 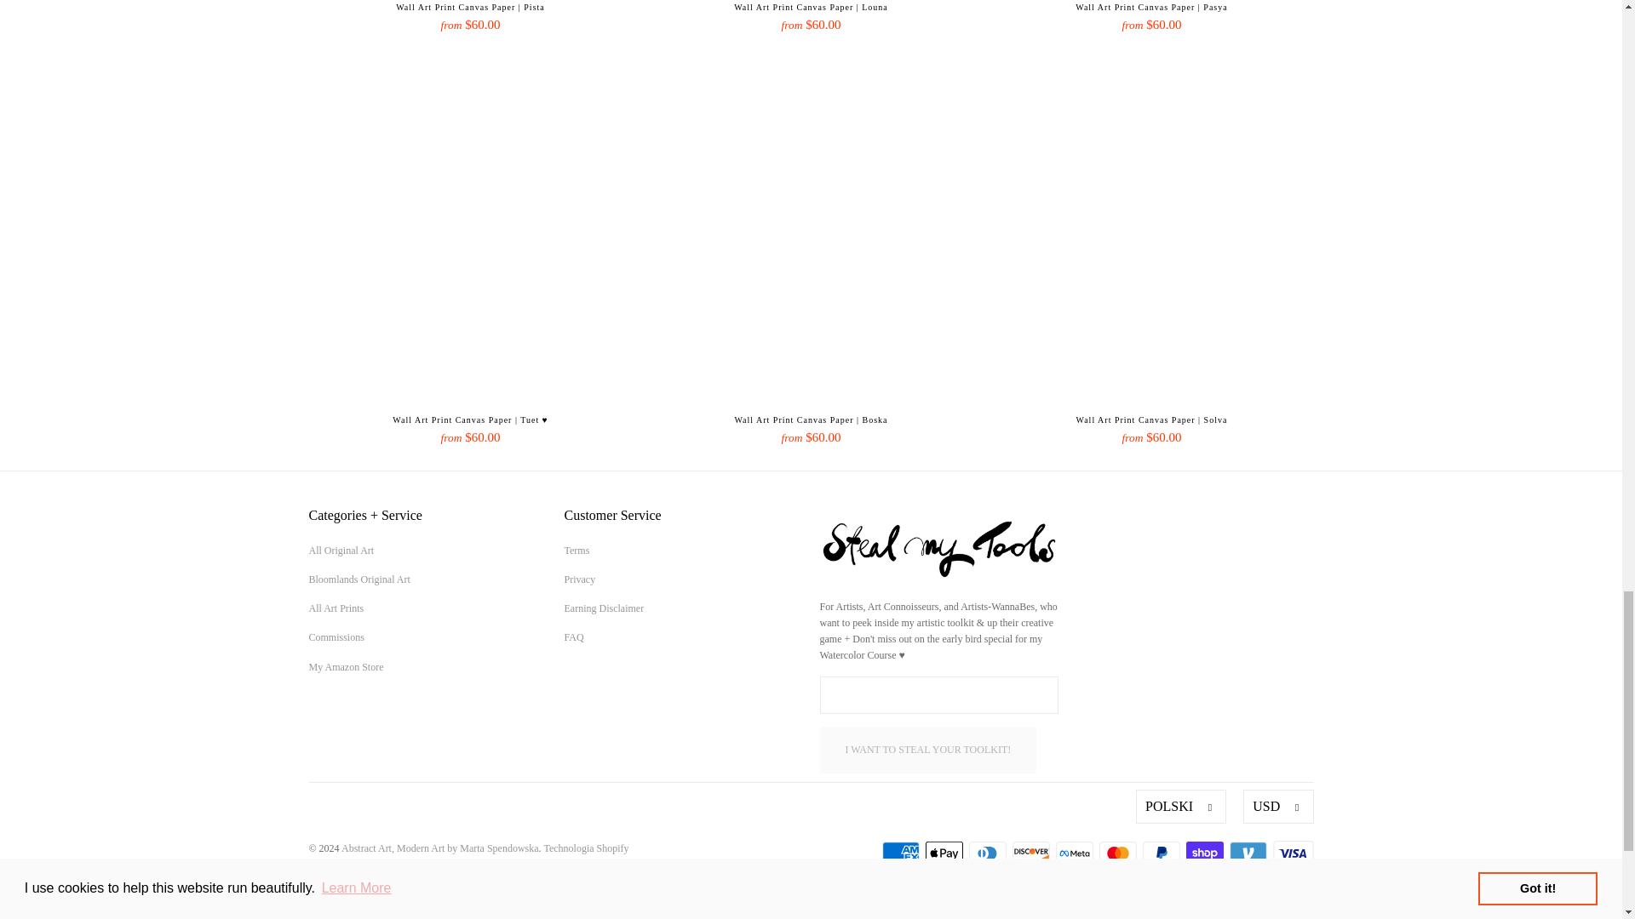 I want to click on Venmo, so click(x=1249, y=853).